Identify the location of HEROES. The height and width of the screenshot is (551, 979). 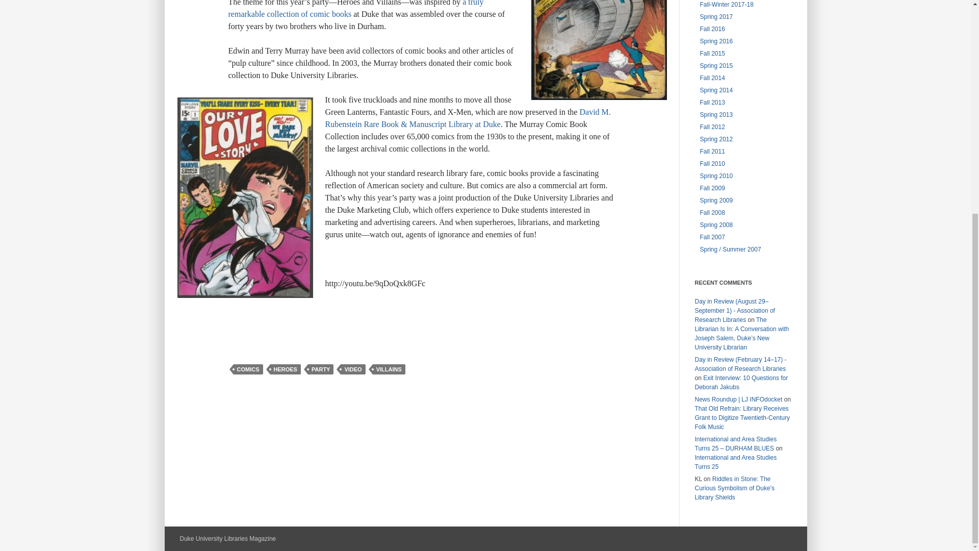
(285, 369).